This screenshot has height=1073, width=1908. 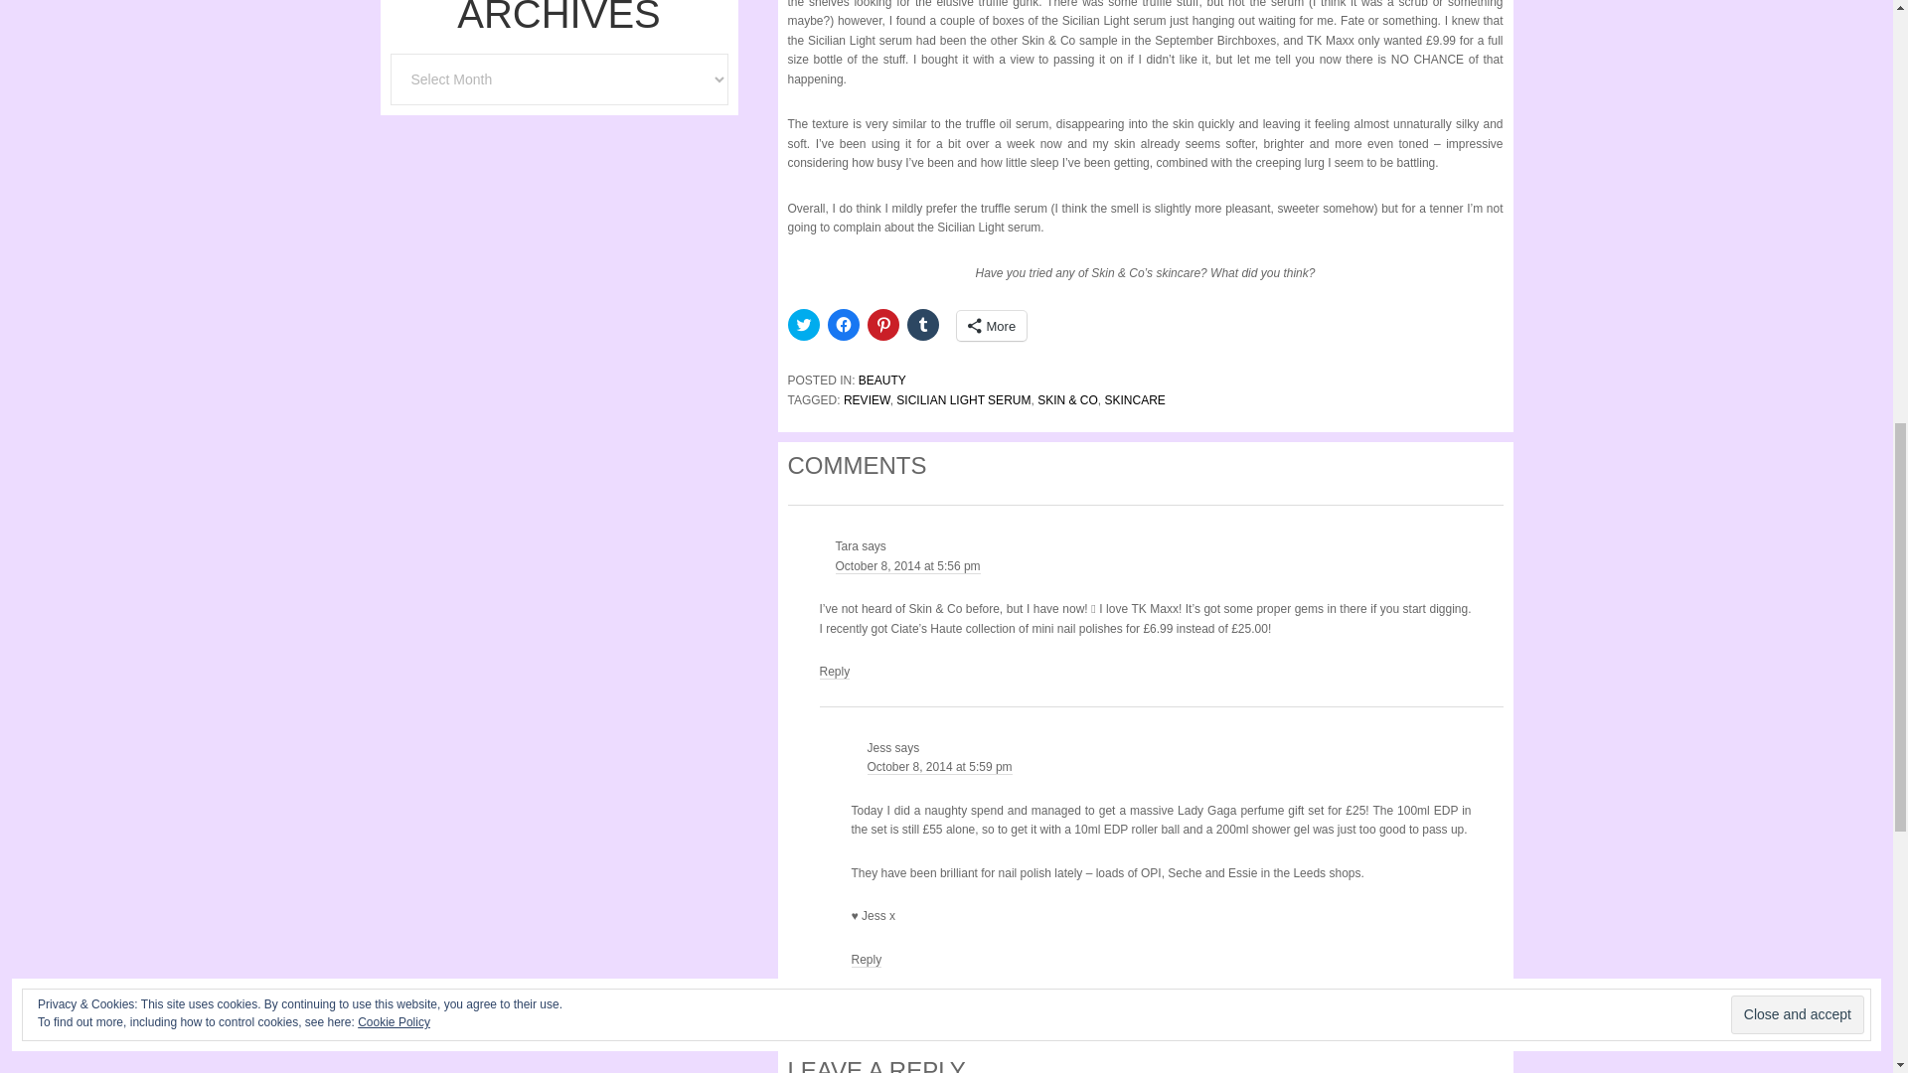 What do you see at coordinates (867, 400) in the screenshot?
I see `REVIEW` at bounding box center [867, 400].